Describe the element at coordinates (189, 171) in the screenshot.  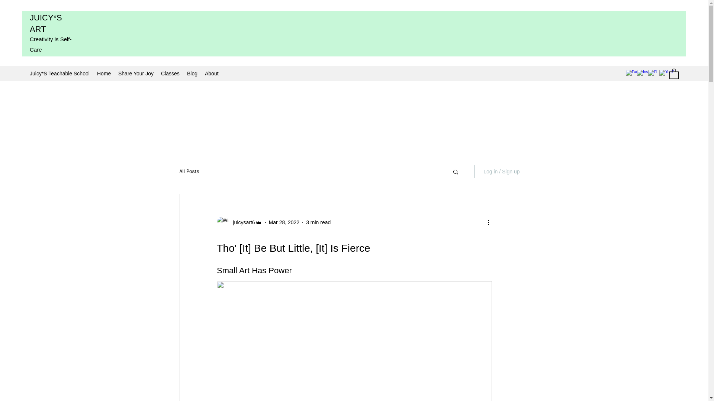
I see `All Posts` at that location.